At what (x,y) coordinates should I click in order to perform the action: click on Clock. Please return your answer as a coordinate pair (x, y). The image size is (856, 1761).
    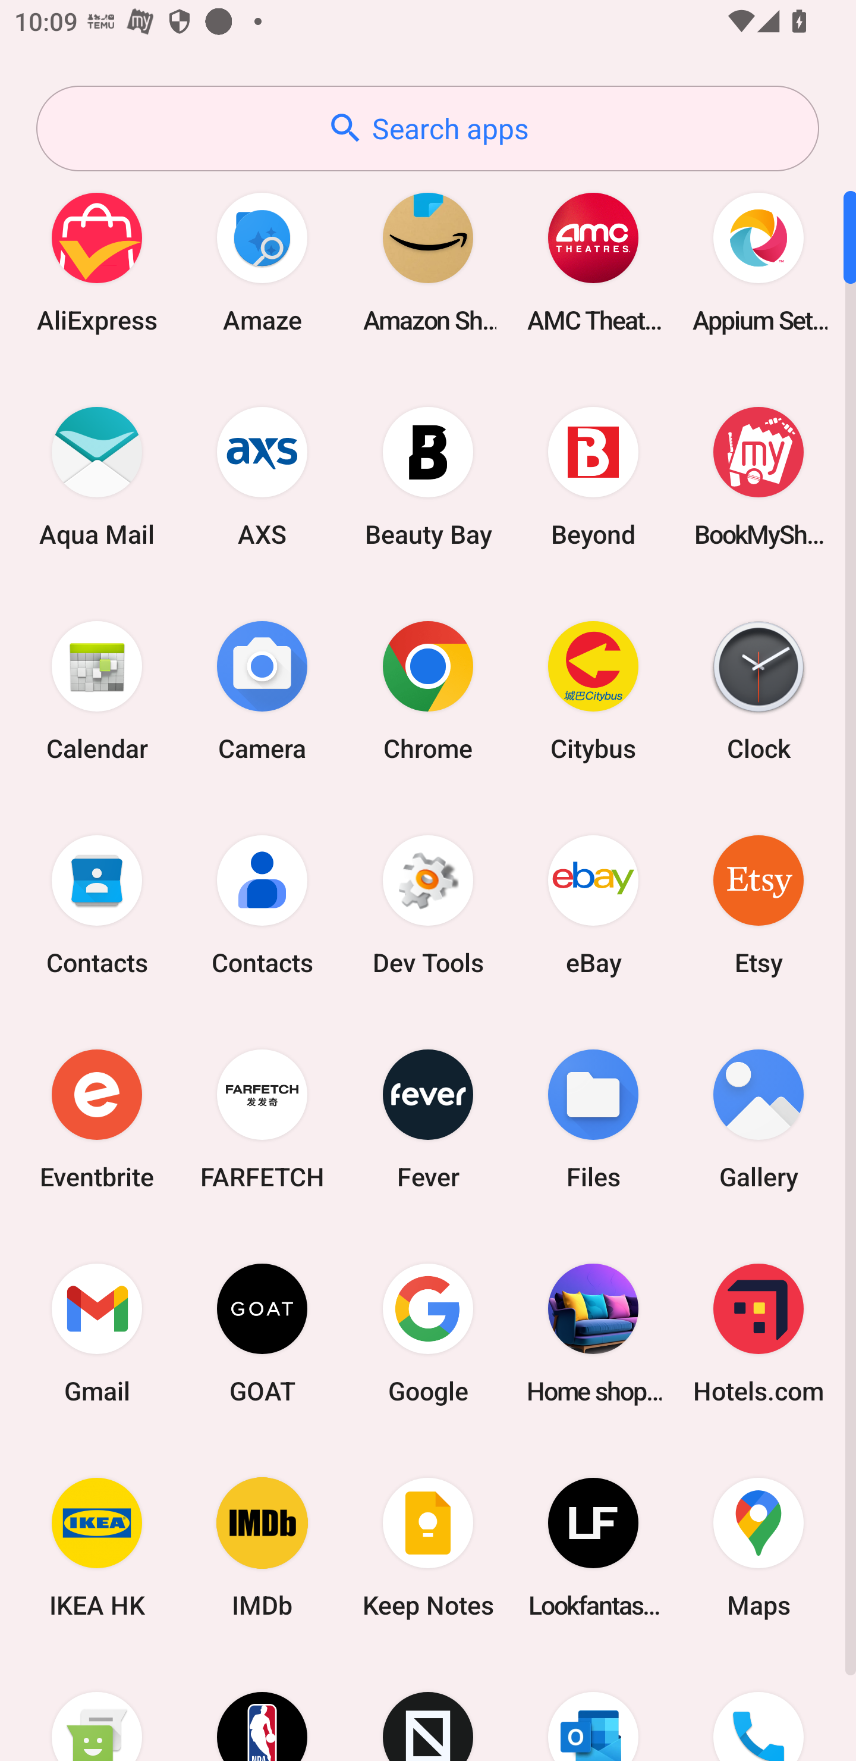
    Looking at the image, I should click on (759, 690).